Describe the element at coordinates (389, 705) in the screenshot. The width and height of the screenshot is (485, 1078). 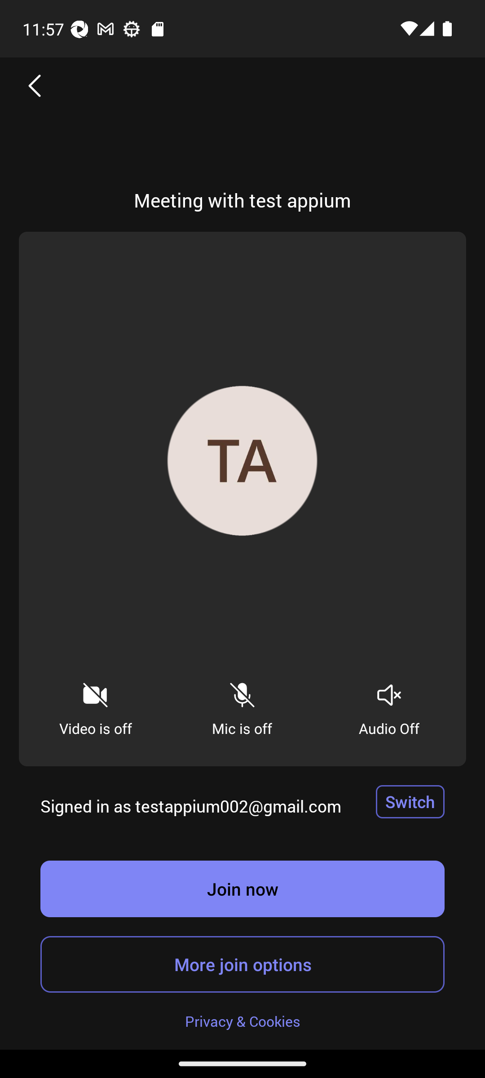
I see `Audio Audio Off Audio Audio Off` at that location.